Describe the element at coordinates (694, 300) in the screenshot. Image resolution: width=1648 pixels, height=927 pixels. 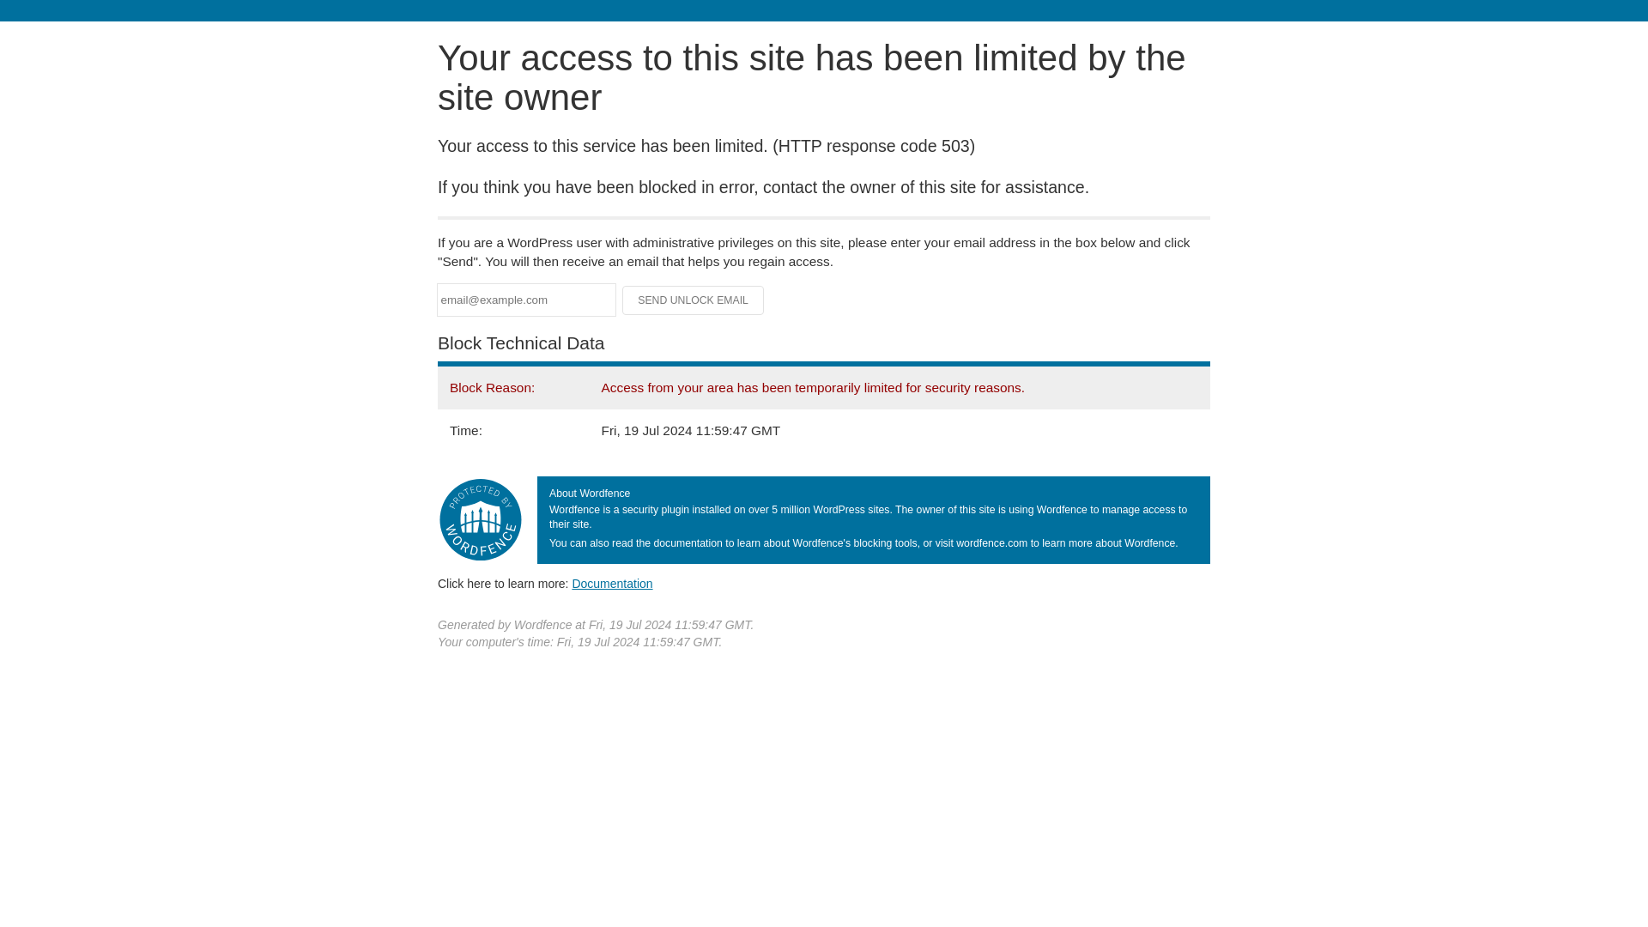
I see `Send Unlock Email` at that location.